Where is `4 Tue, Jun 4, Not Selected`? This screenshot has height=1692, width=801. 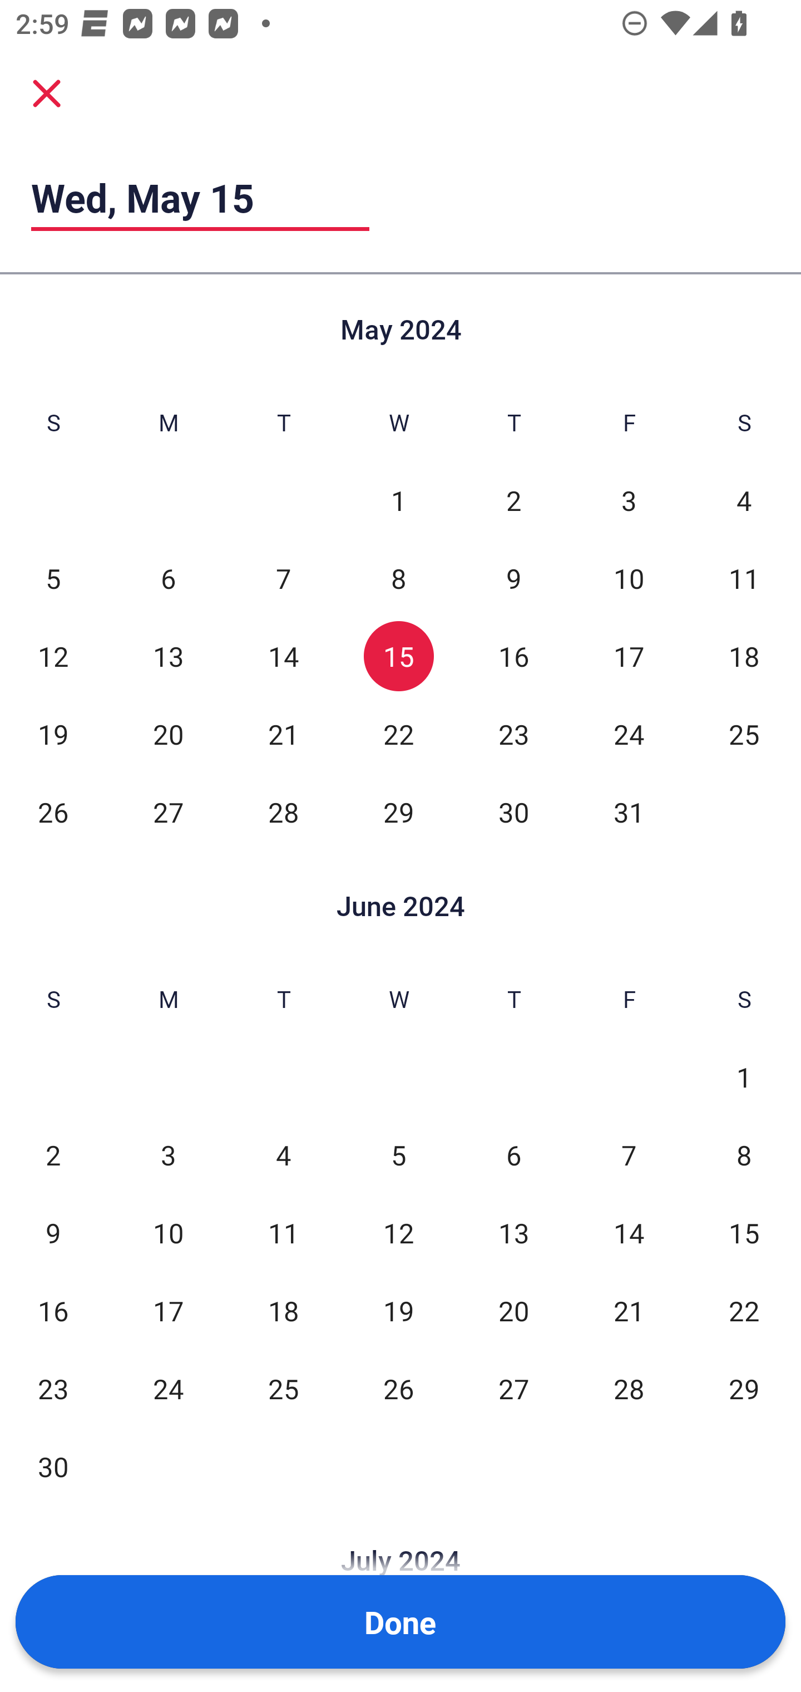
4 Tue, Jun 4, Not Selected is located at coordinates (284, 1155).